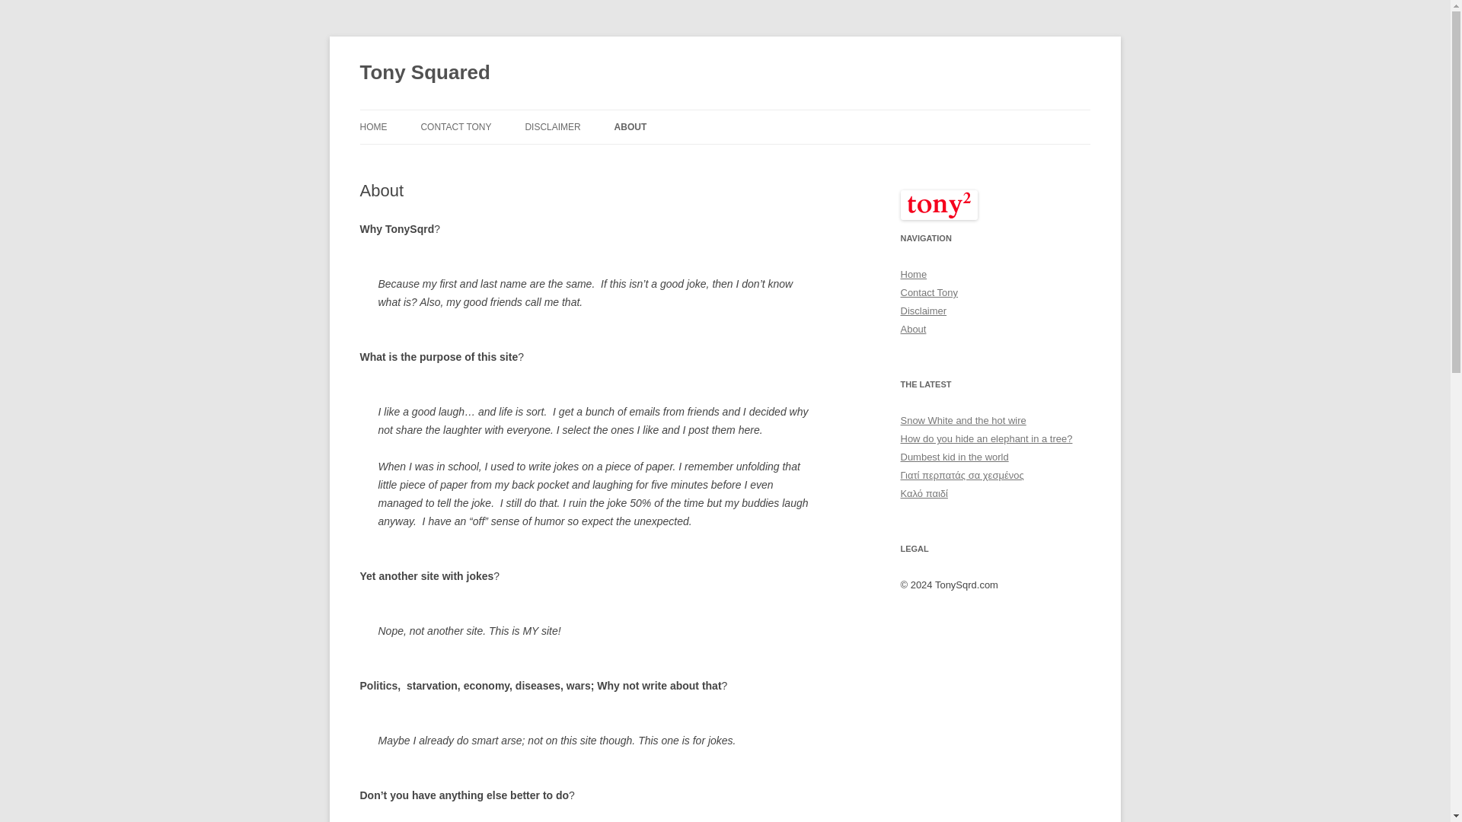 Image resolution: width=1462 pixels, height=822 pixels. What do you see at coordinates (929, 292) in the screenshot?
I see `Contact Tony` at bounding box center [929, 292].